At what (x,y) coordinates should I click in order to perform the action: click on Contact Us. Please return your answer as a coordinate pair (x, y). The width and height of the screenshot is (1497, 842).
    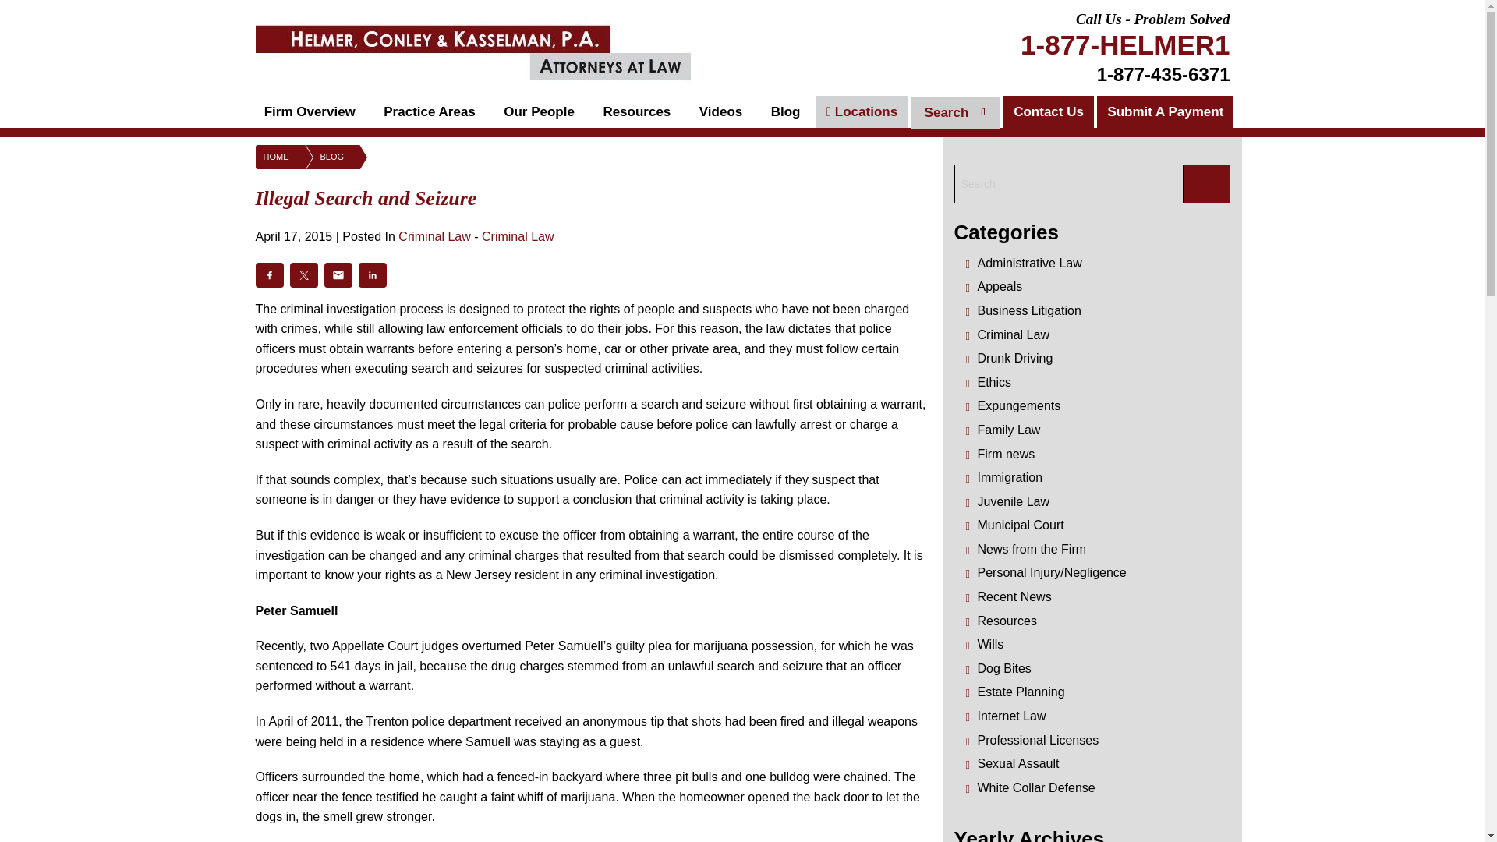
    Looking at the image, I should click on (1048, 112).